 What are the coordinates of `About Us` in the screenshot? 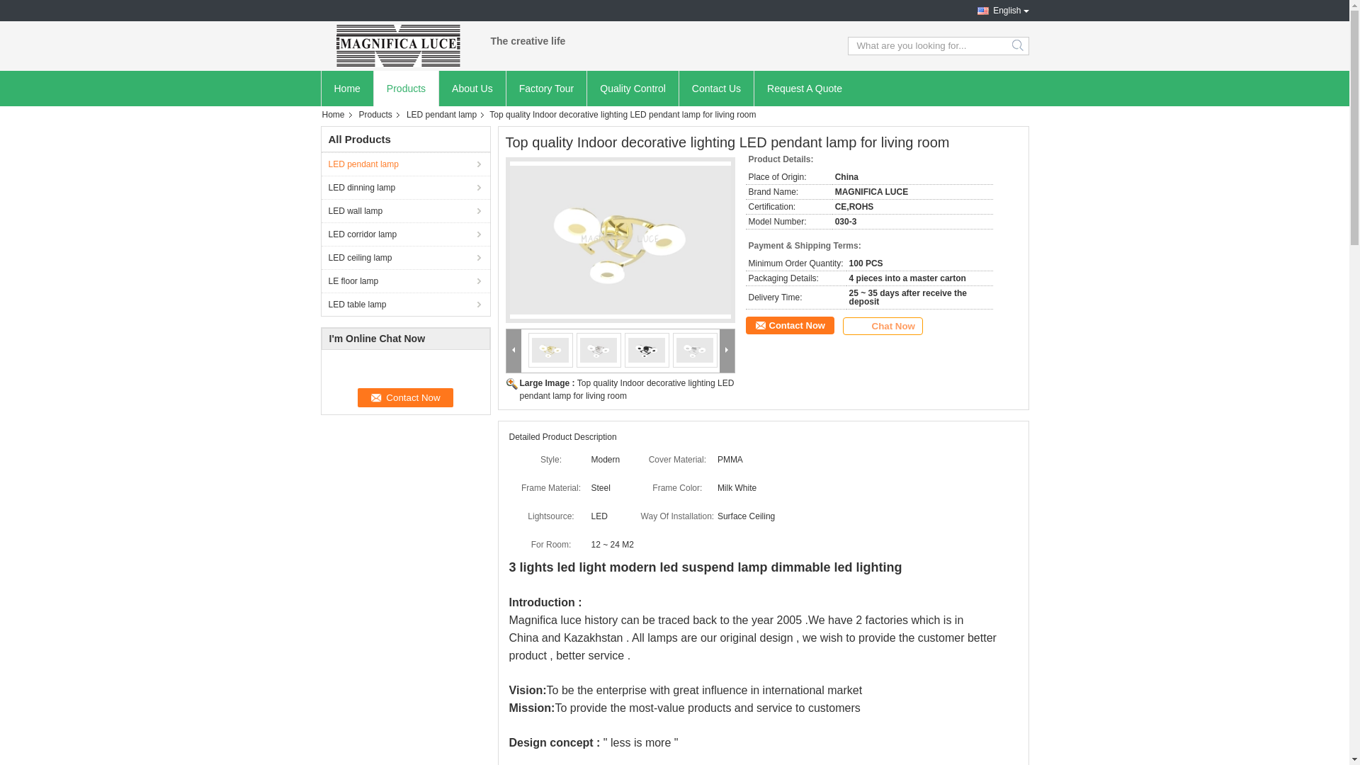 It's located at (472, 89).